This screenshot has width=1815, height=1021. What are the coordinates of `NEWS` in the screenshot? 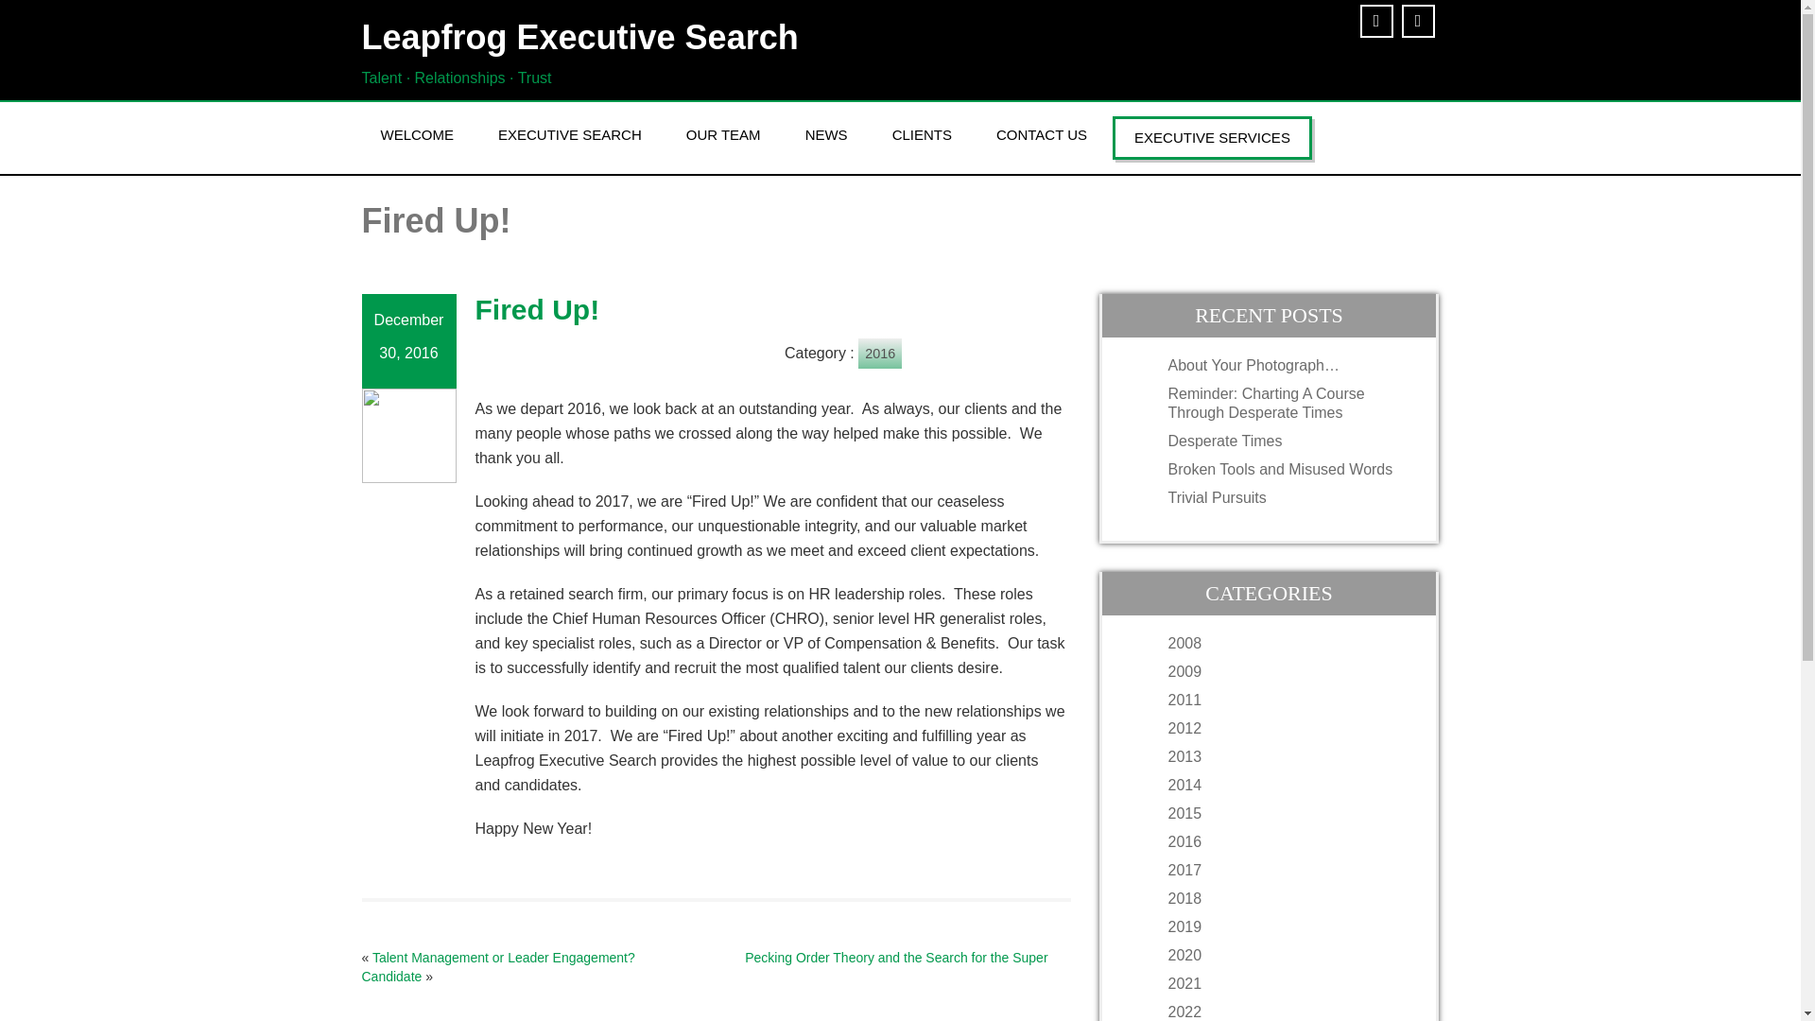 It's located at (826, 135).